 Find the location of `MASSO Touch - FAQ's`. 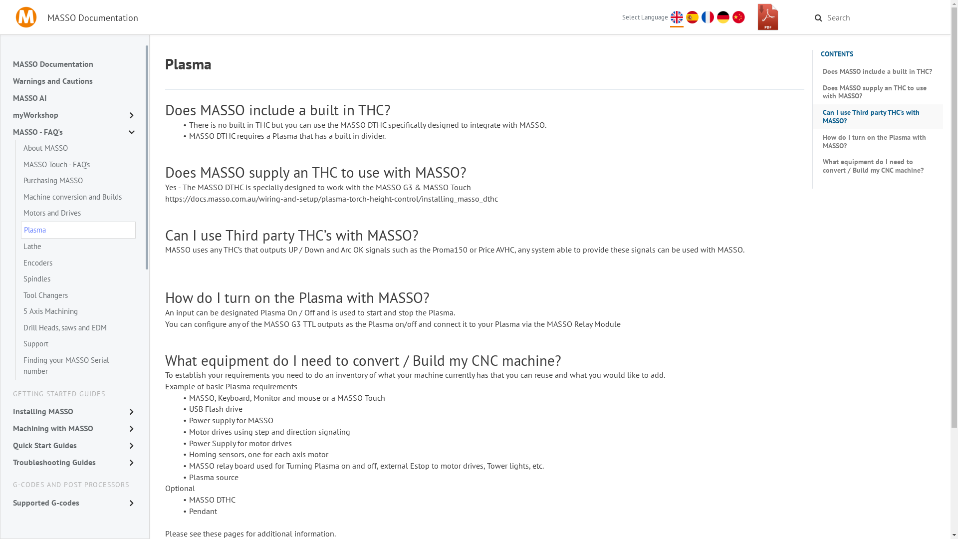

MASSO Touch - FAQ's is located at coordinates (78, 165).